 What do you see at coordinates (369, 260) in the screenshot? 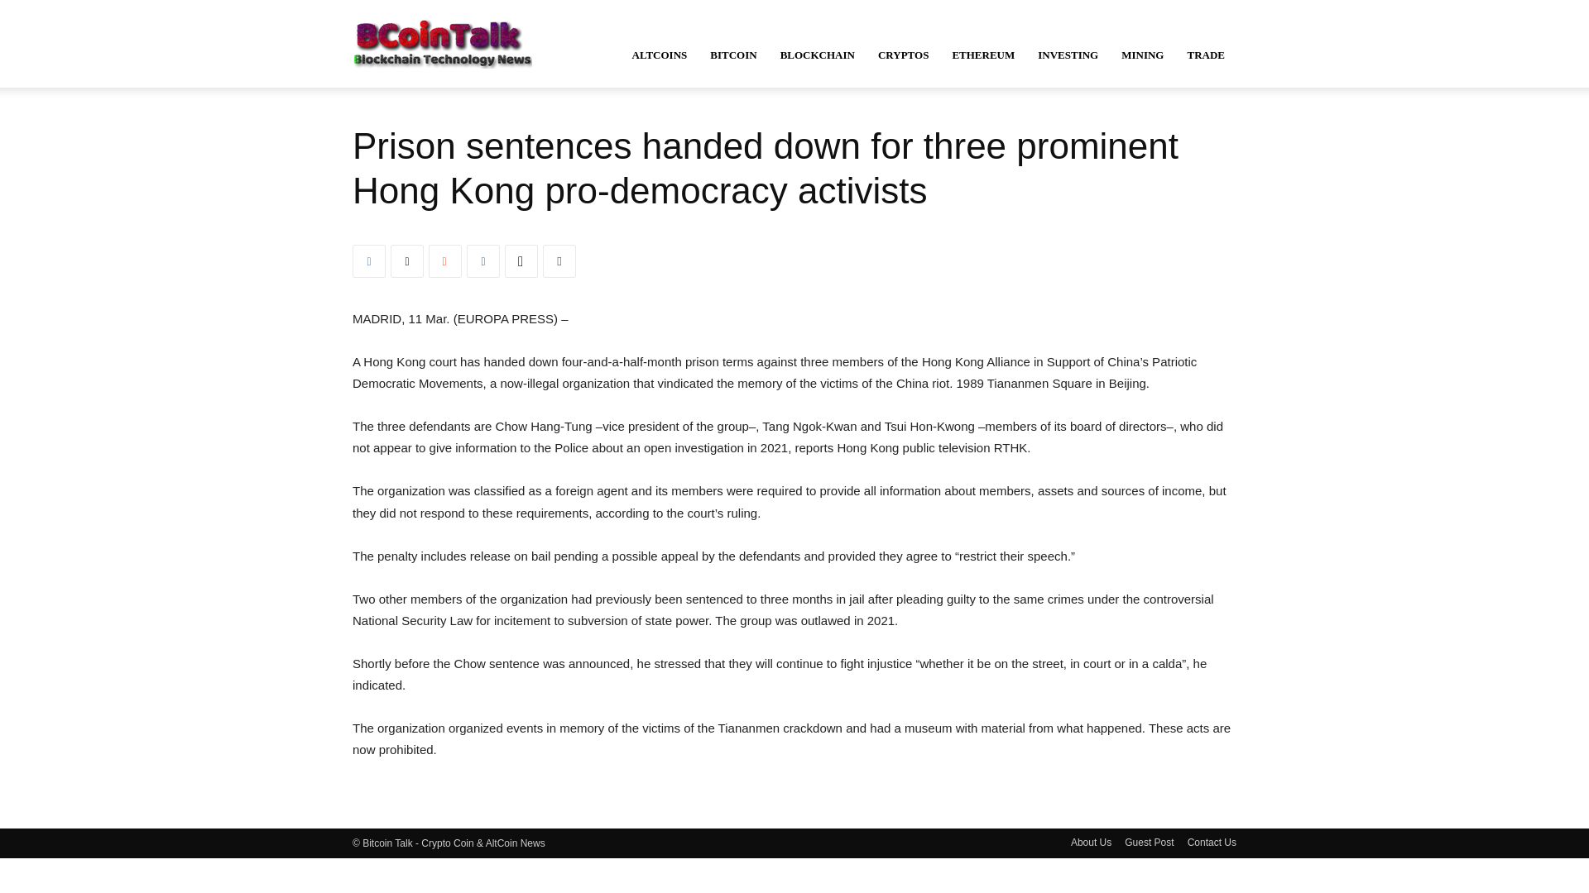
I see `Facebook` at bounding box center [369, 260].